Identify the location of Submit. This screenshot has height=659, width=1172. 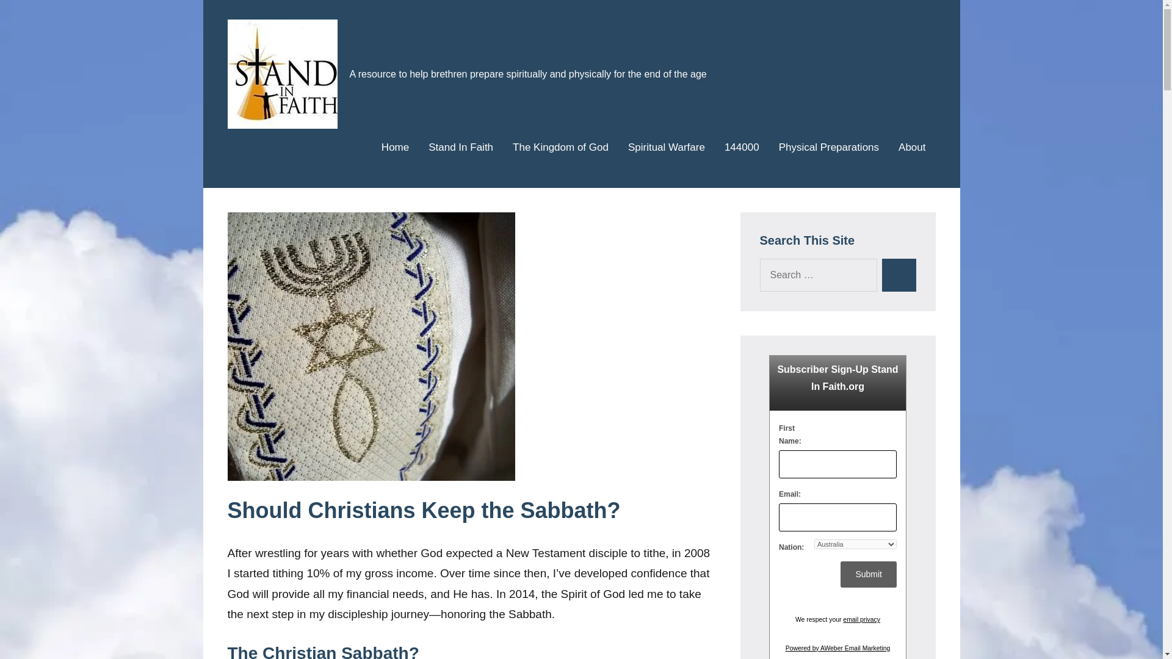
(868, 575).